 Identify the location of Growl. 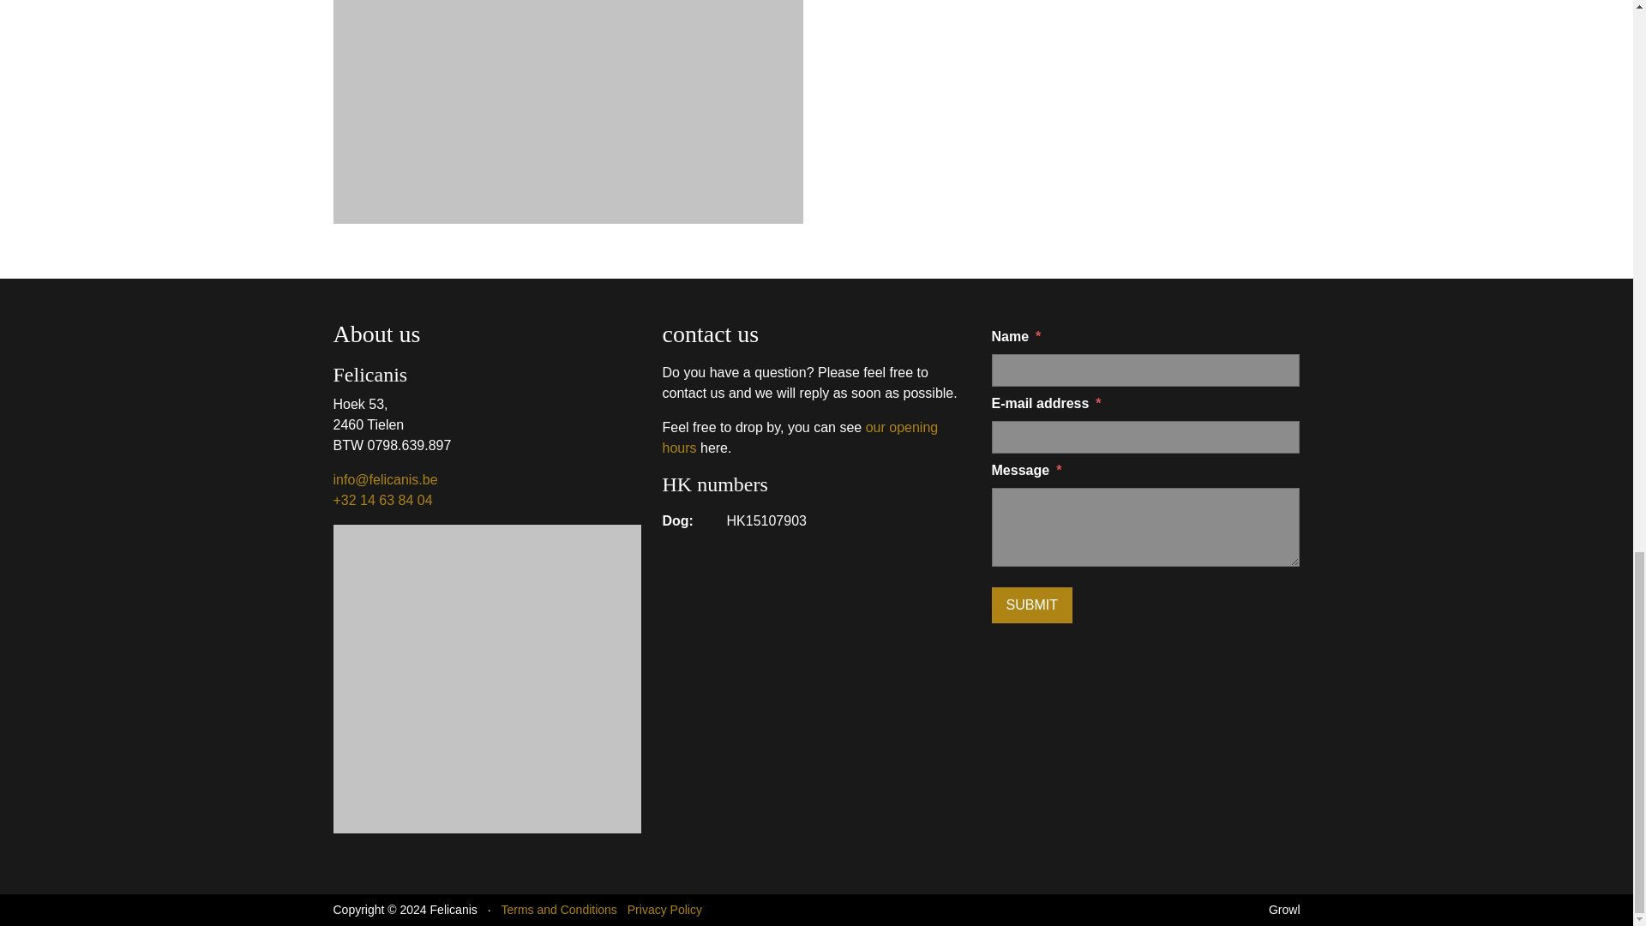
(1284, 910).